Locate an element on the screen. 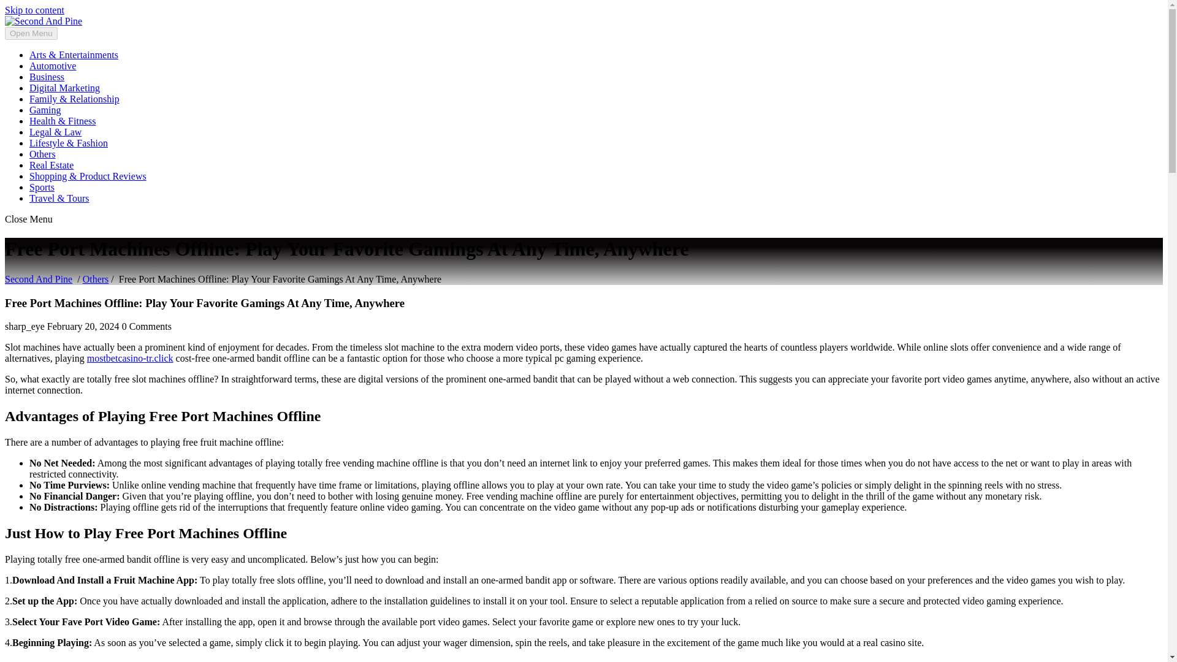 This screenshot has height=662, width=1177. Open Menu is located at coordinates (31, 33).